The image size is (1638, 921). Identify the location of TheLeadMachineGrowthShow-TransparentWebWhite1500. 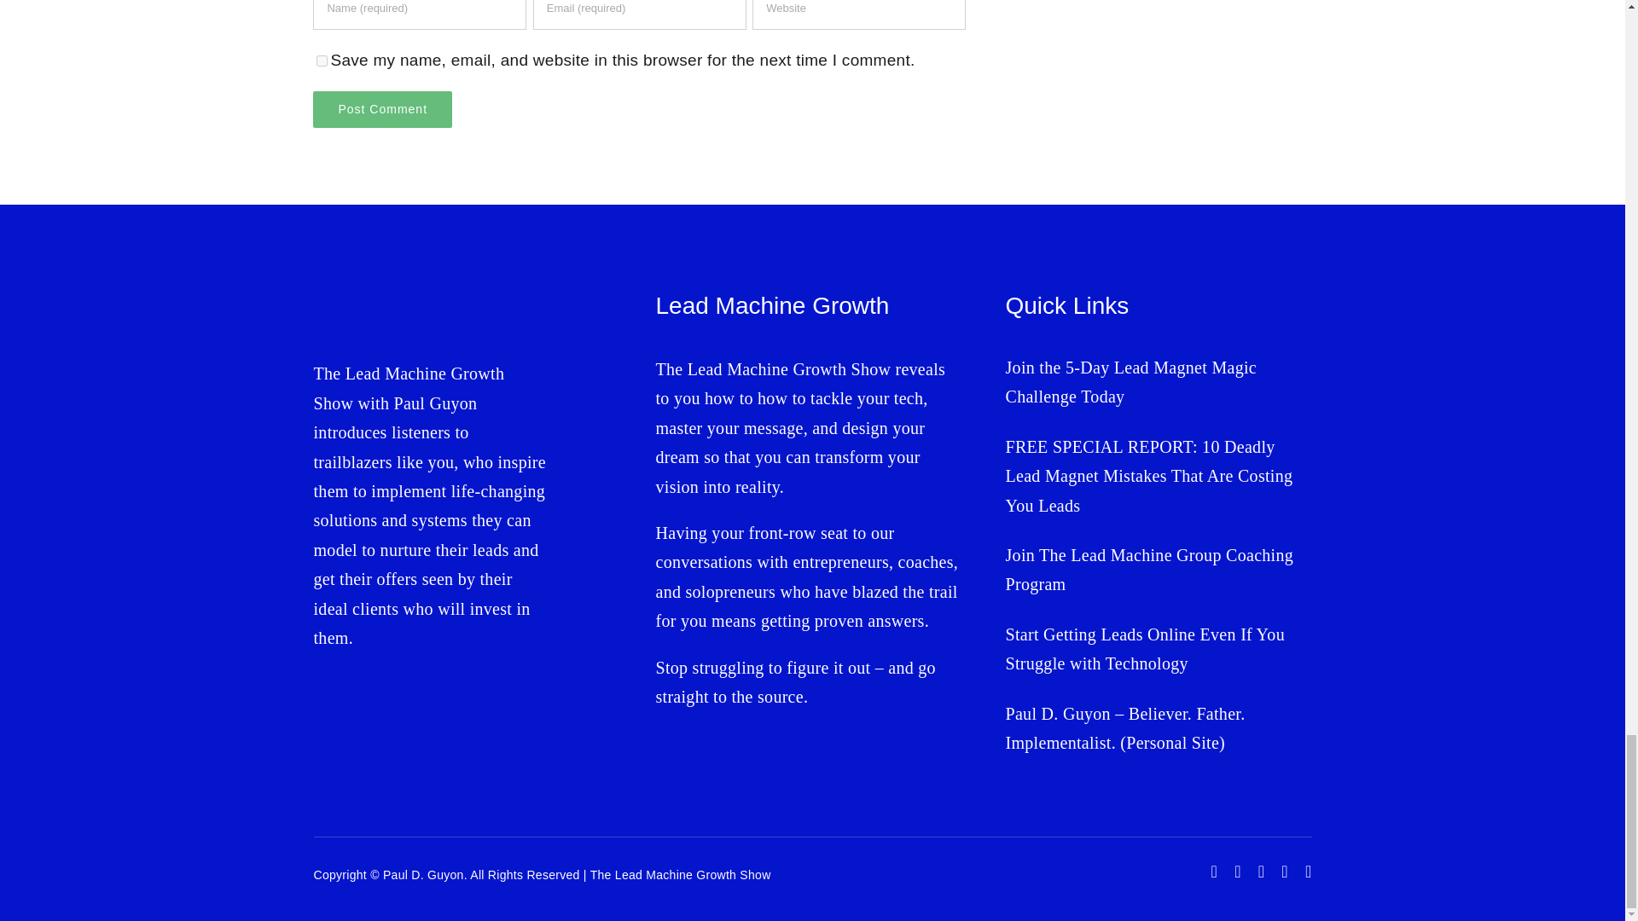
(415, 306).